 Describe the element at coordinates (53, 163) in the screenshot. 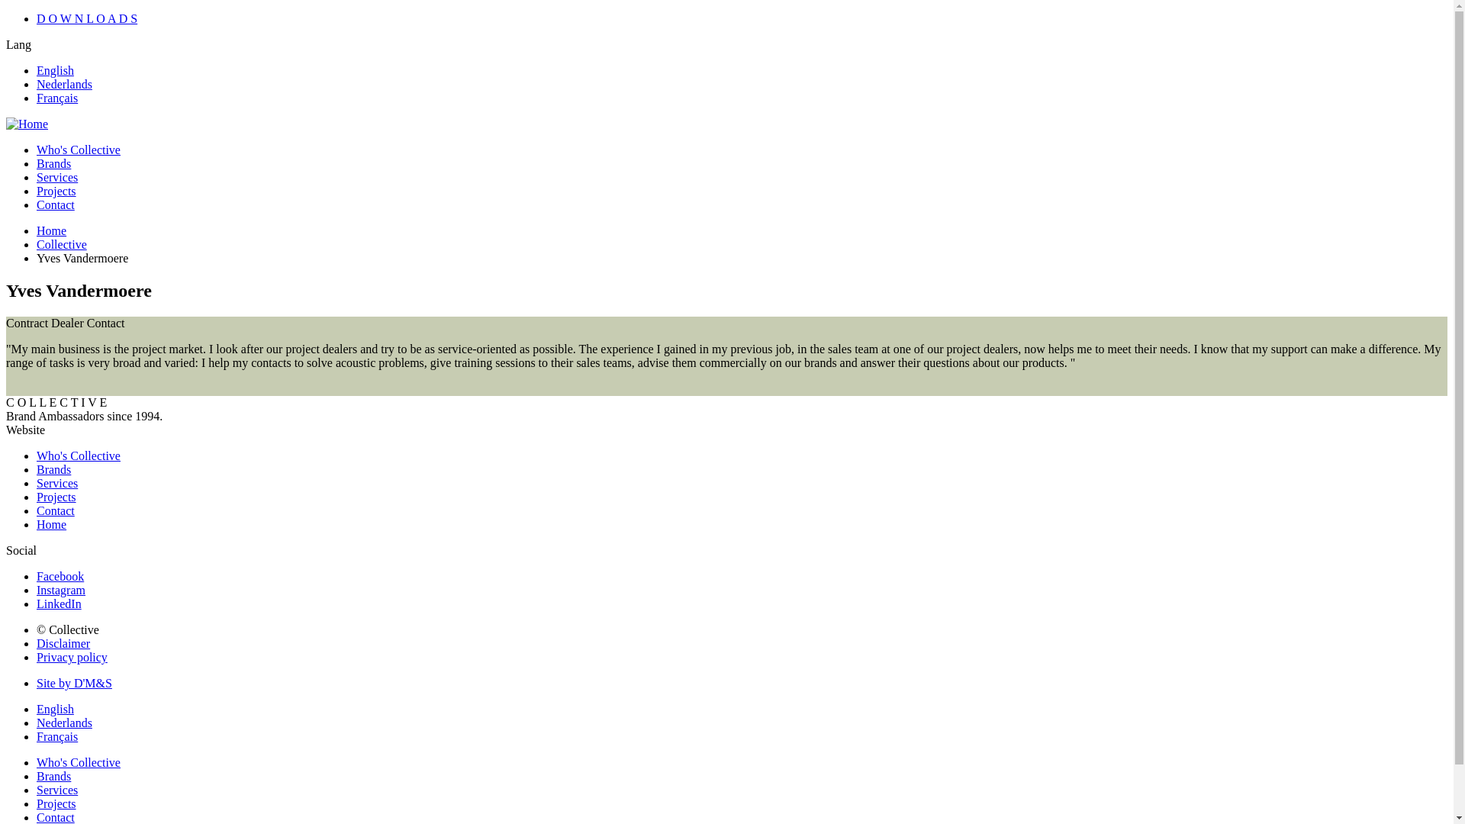

I see `Brands` at that location.